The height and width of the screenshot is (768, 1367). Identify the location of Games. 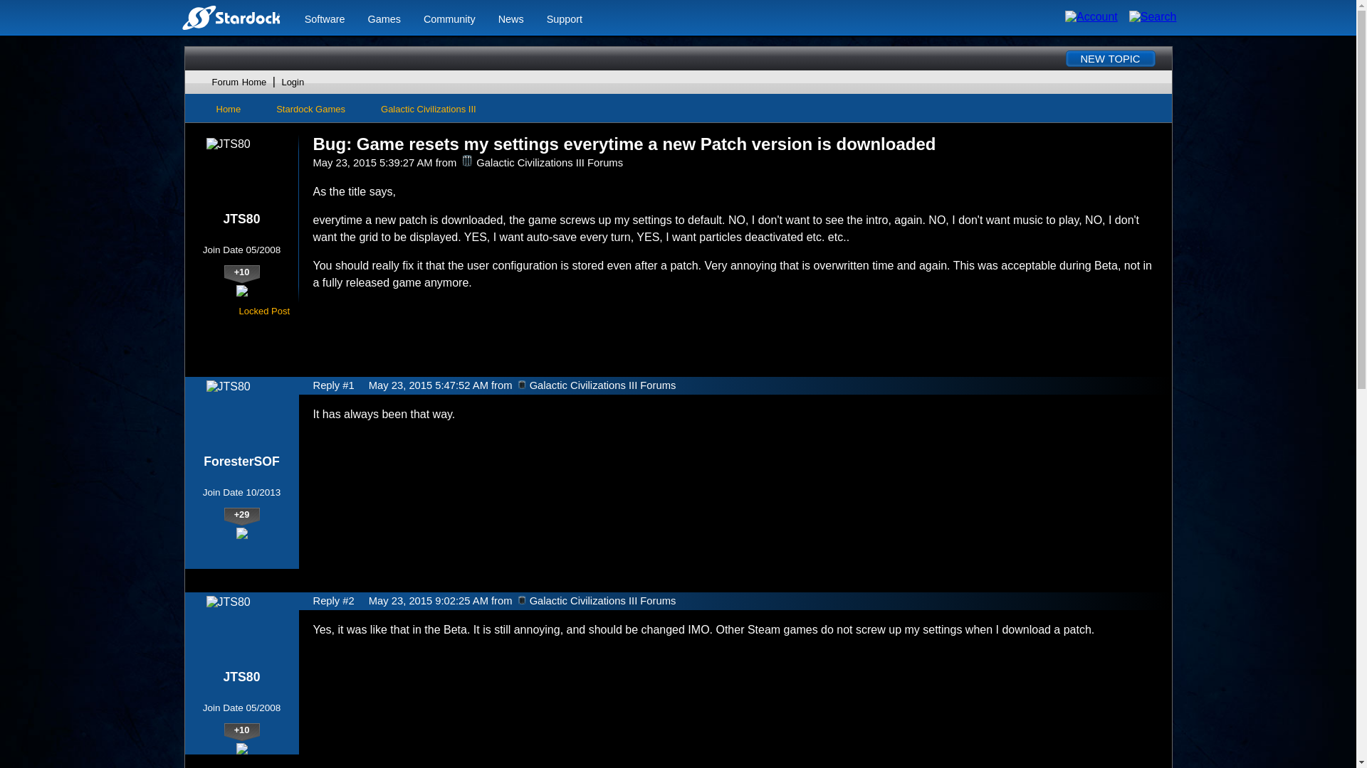
(384, 18).